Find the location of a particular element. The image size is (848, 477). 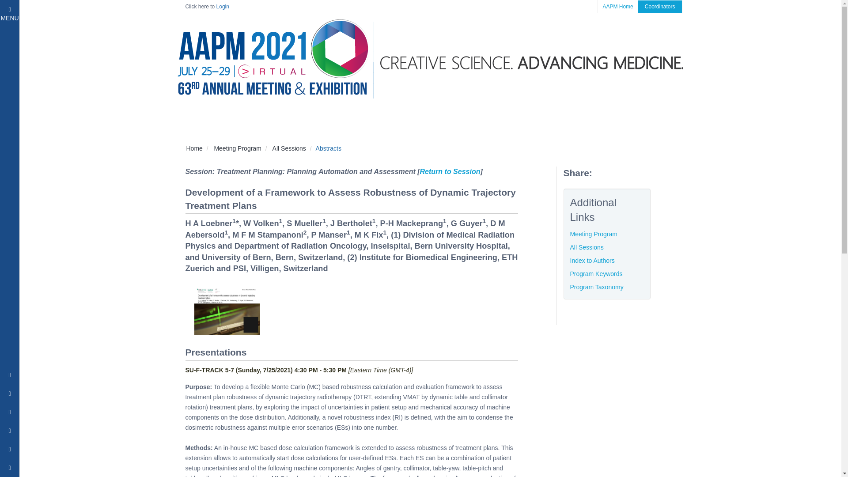

AAPM Home is located at coordinates (87, 466).